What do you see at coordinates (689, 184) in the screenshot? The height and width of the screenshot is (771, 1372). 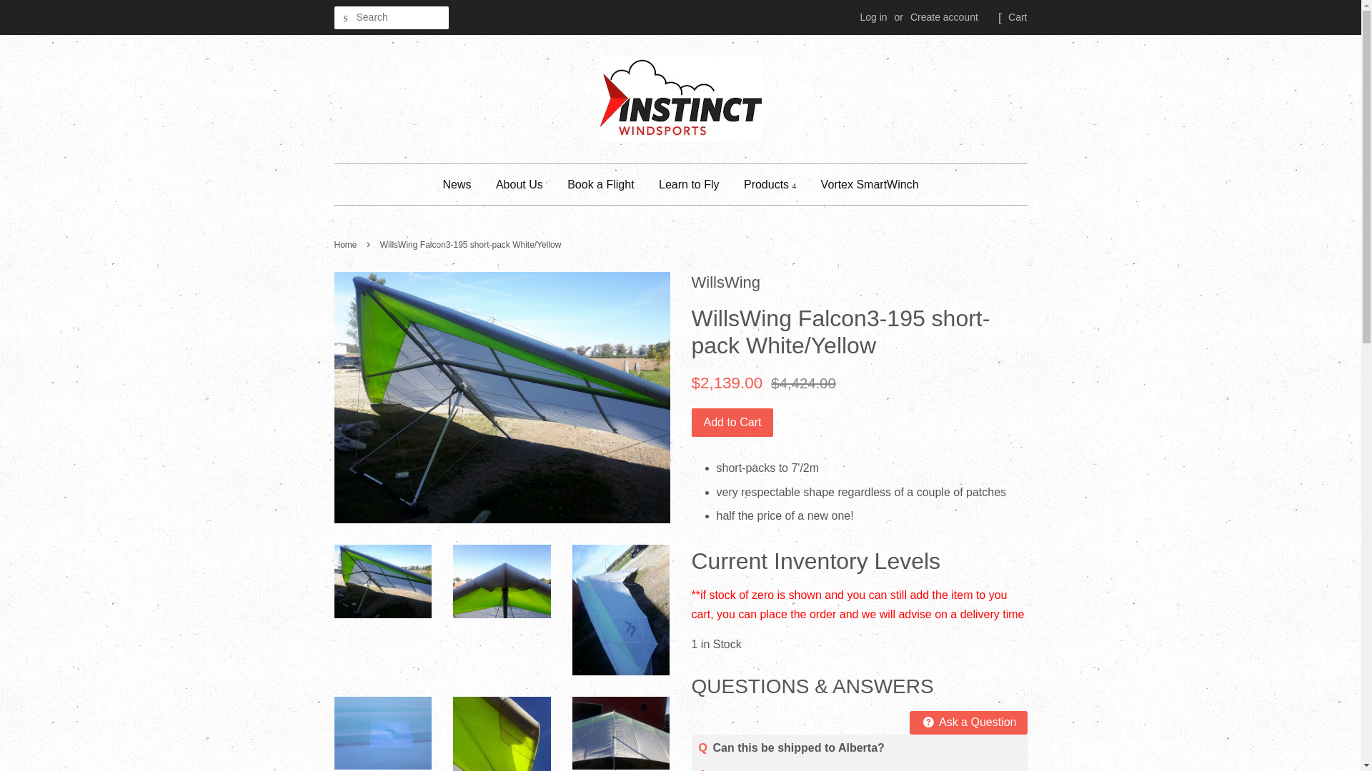 I see `Learn to Fly` at bounding box center [689, 184].